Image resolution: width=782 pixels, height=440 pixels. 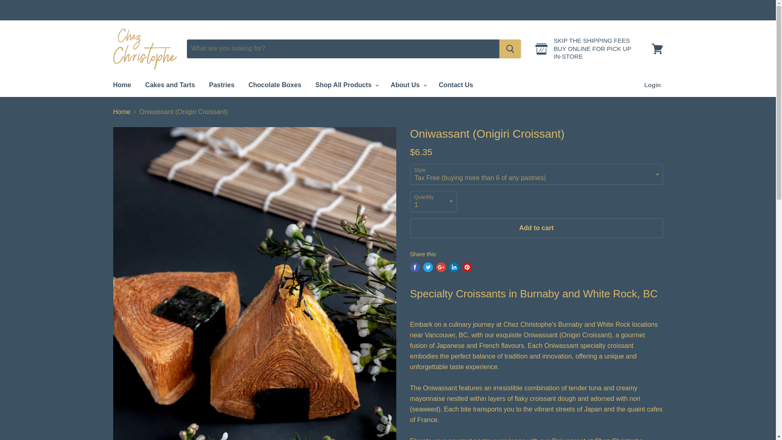 What do you see at coordinates (407, 85) in the screenshot?
I see `About Us` at bounding box center [407, 85].